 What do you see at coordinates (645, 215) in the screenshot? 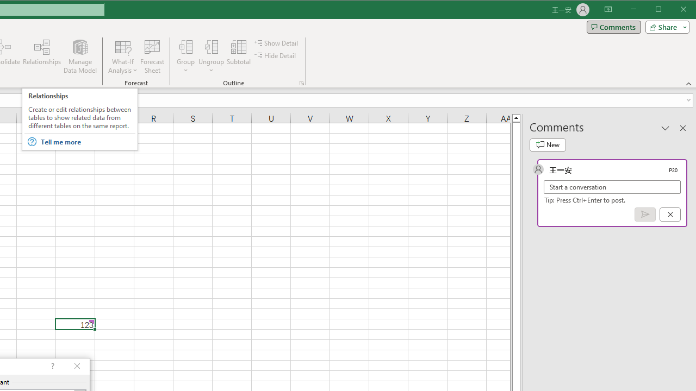
I see `Post comment (Ctrl + Enter)` at bounding box center [645, 215].